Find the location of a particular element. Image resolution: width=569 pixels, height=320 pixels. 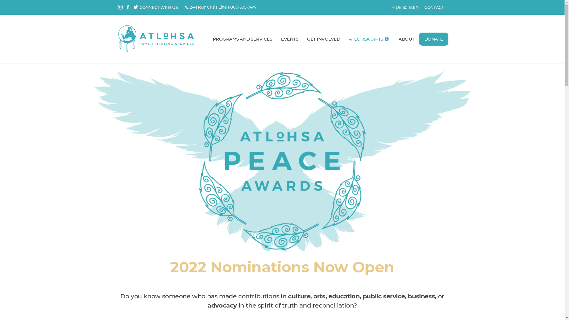

Skip to content is located at coordinates (0, 0).